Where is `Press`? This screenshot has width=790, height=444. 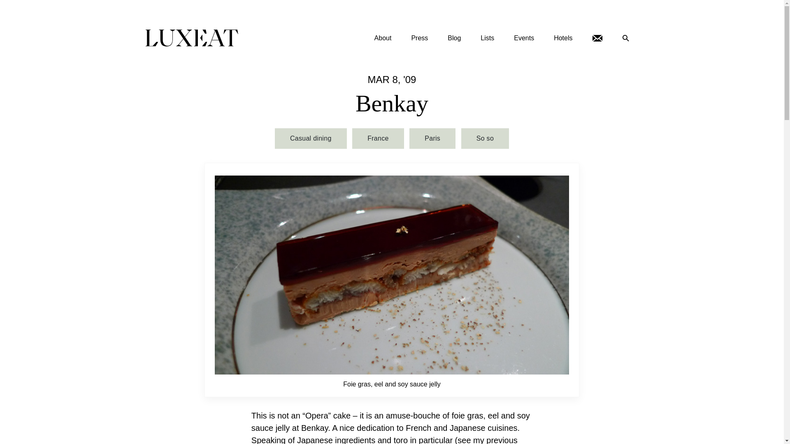
Press is located at coordinates (419, 38).